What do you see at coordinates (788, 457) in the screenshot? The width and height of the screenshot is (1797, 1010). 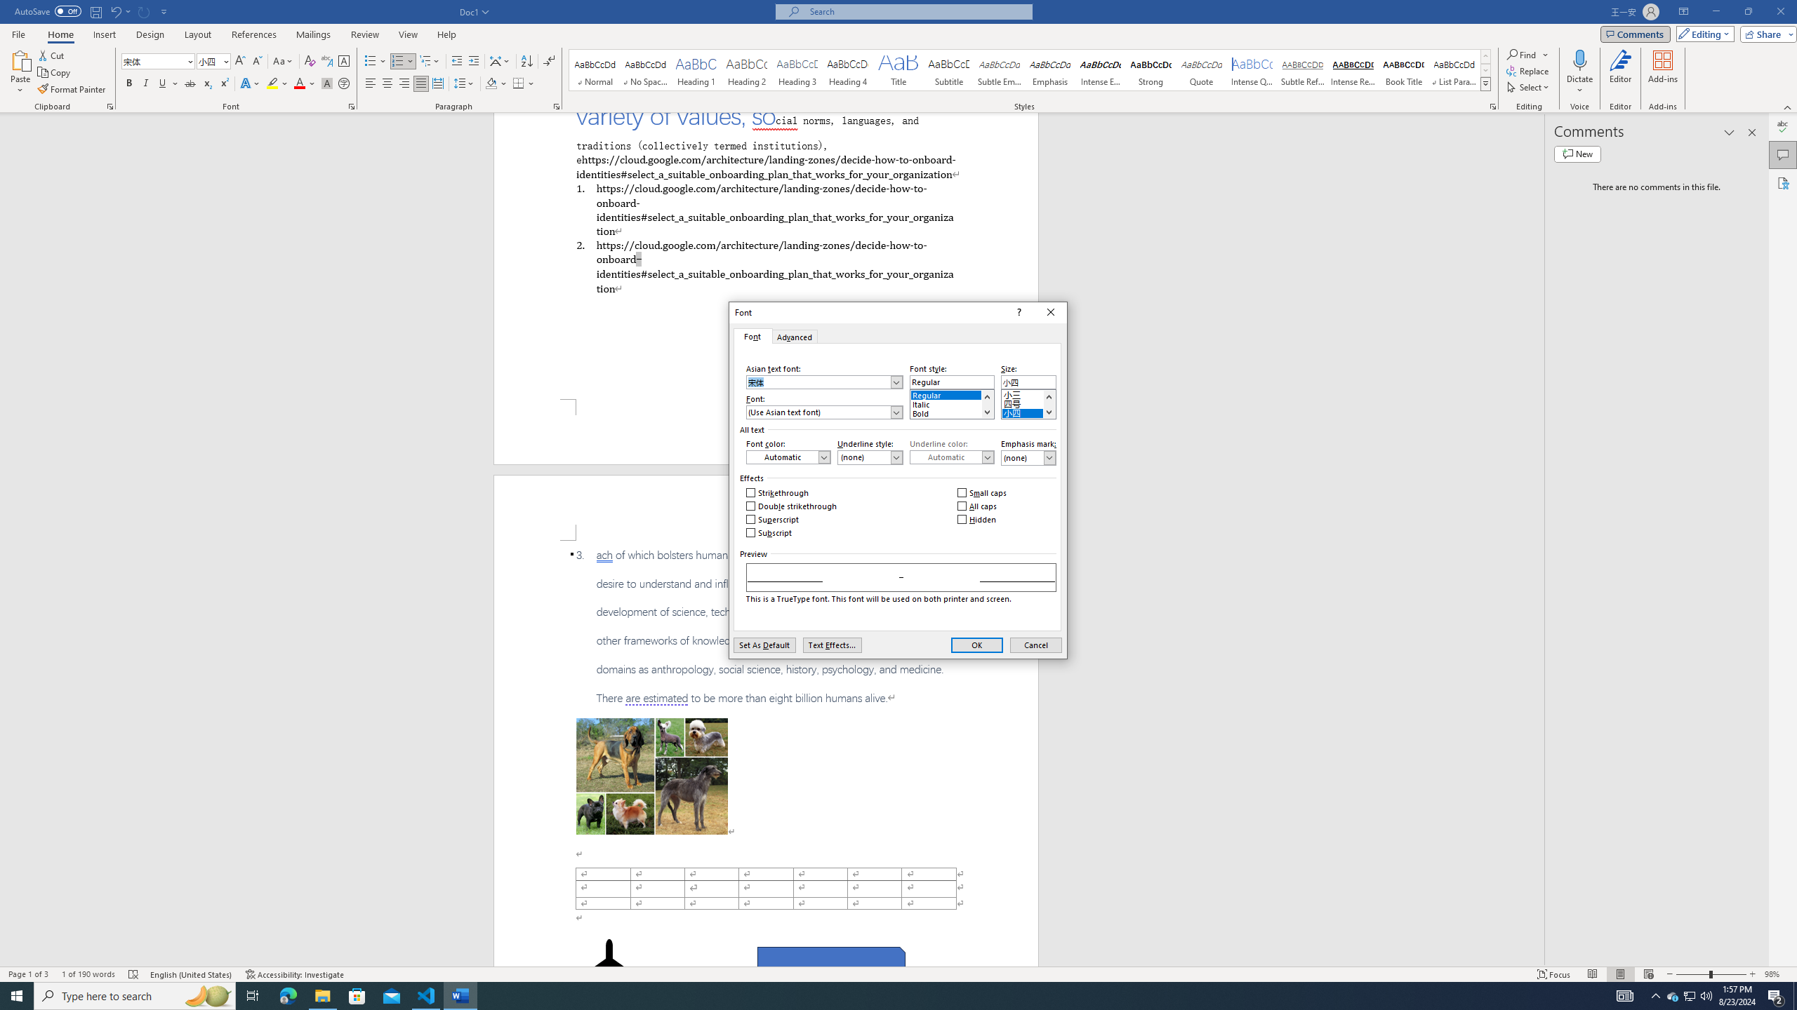 I see `Font Color (Automatic)` at bounding box center [788, 457].